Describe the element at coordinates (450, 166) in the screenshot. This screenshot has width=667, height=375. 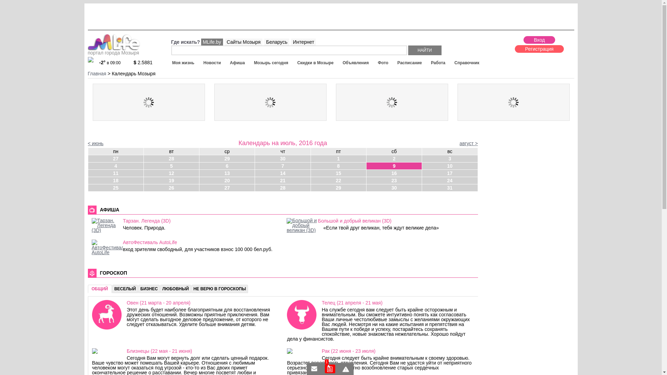
I see `10` at that location.